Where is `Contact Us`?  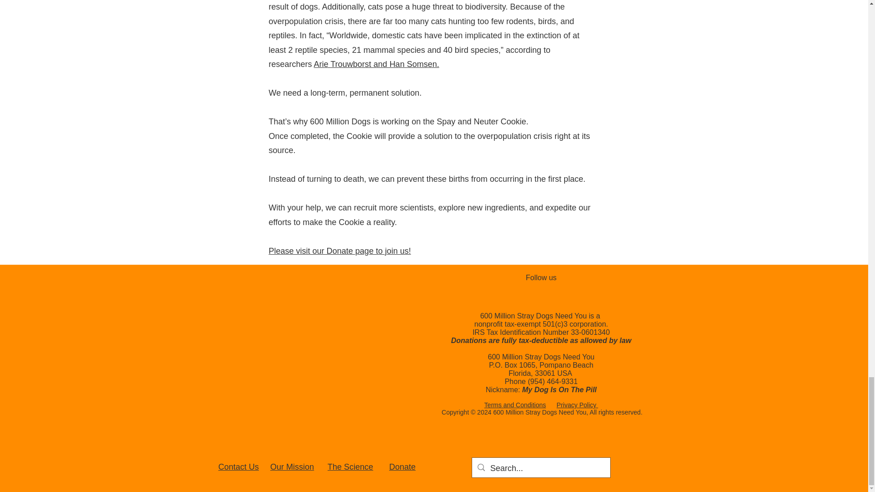 Contact Us is located at coordinates (238, 466).